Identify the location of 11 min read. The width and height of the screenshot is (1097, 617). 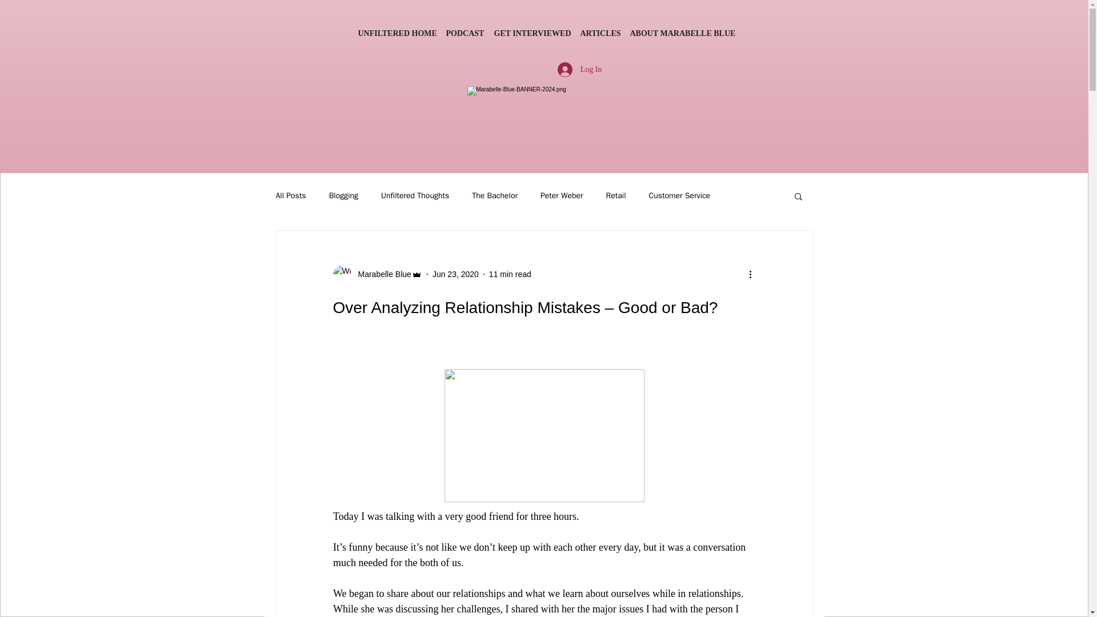
(510, 274).